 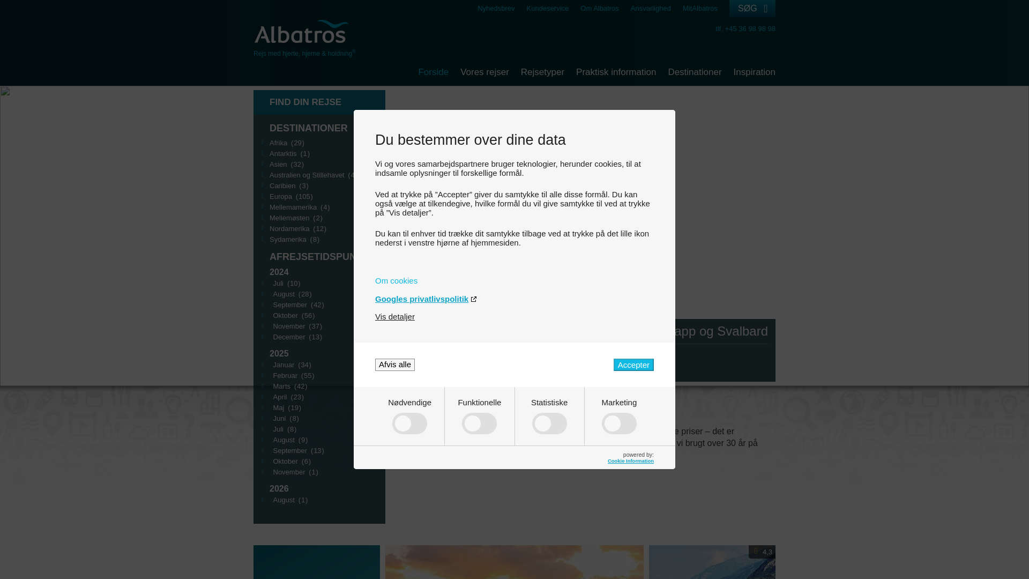 I want to click on Om cookies, so click(x=514, y=281).